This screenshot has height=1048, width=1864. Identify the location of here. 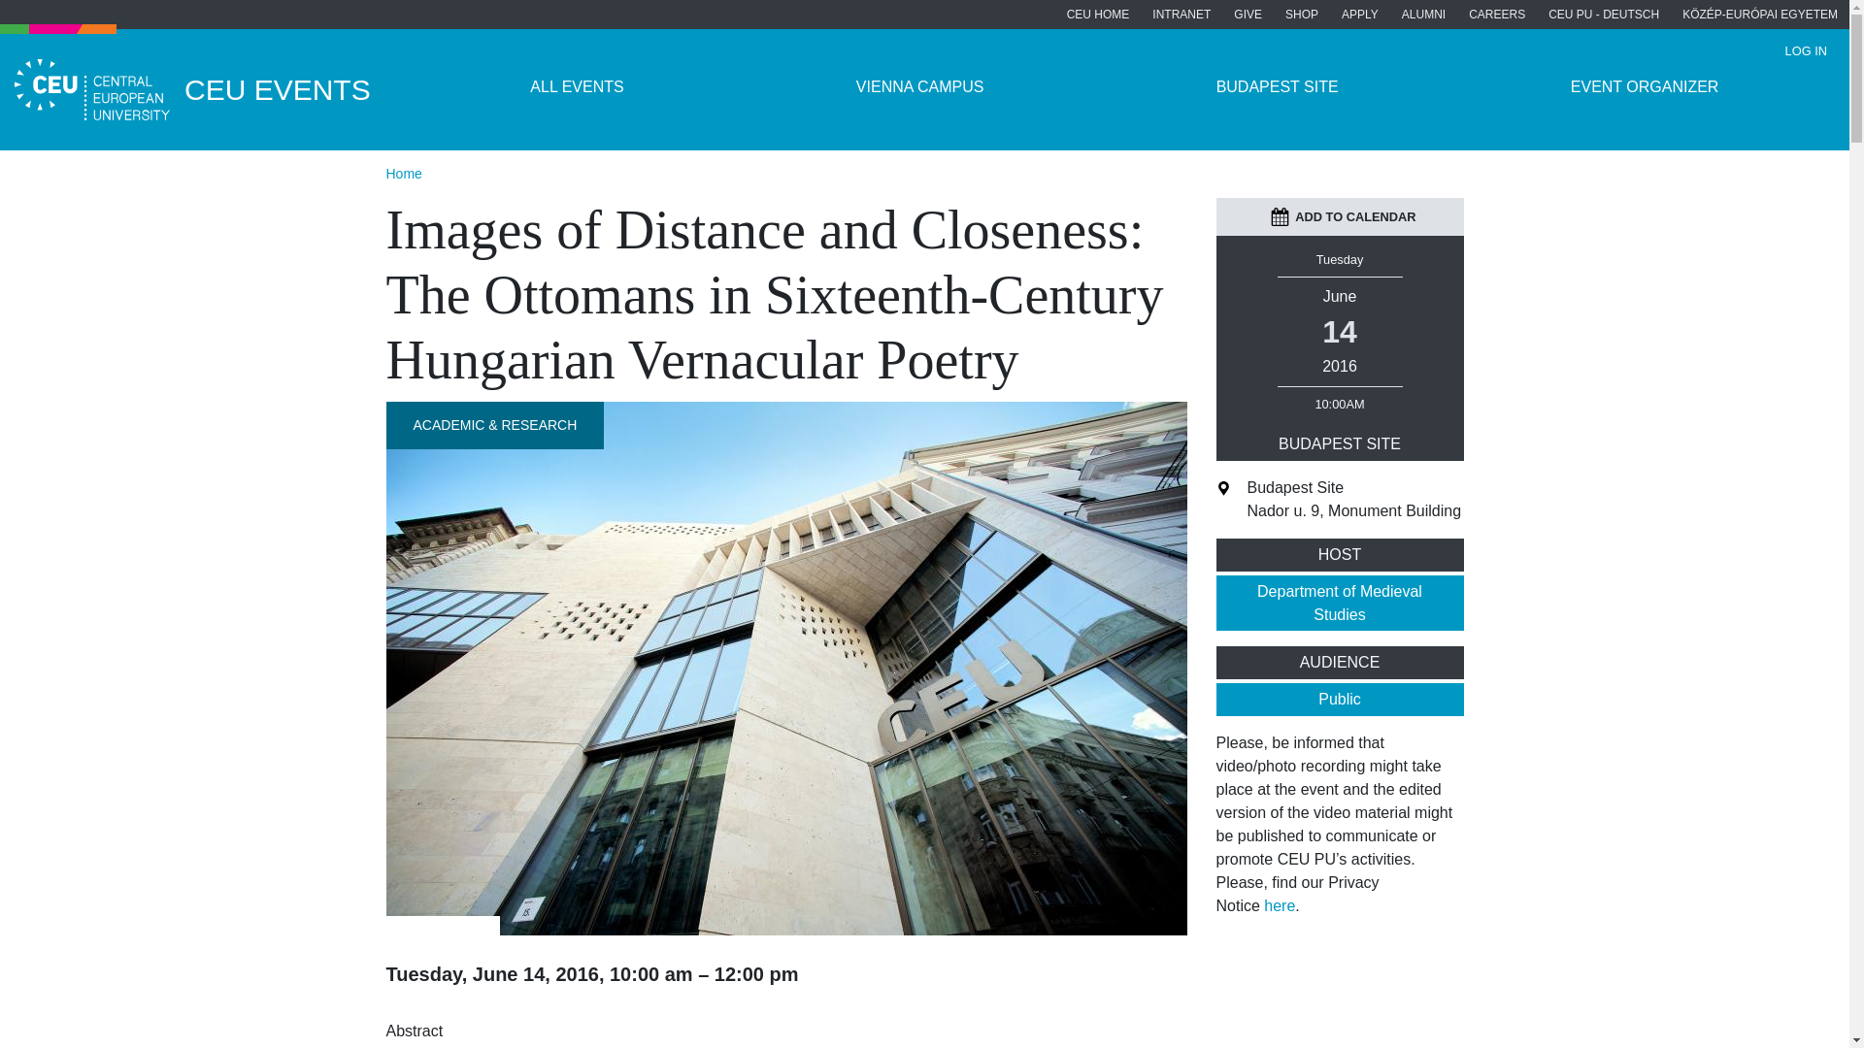
(1280, 904).